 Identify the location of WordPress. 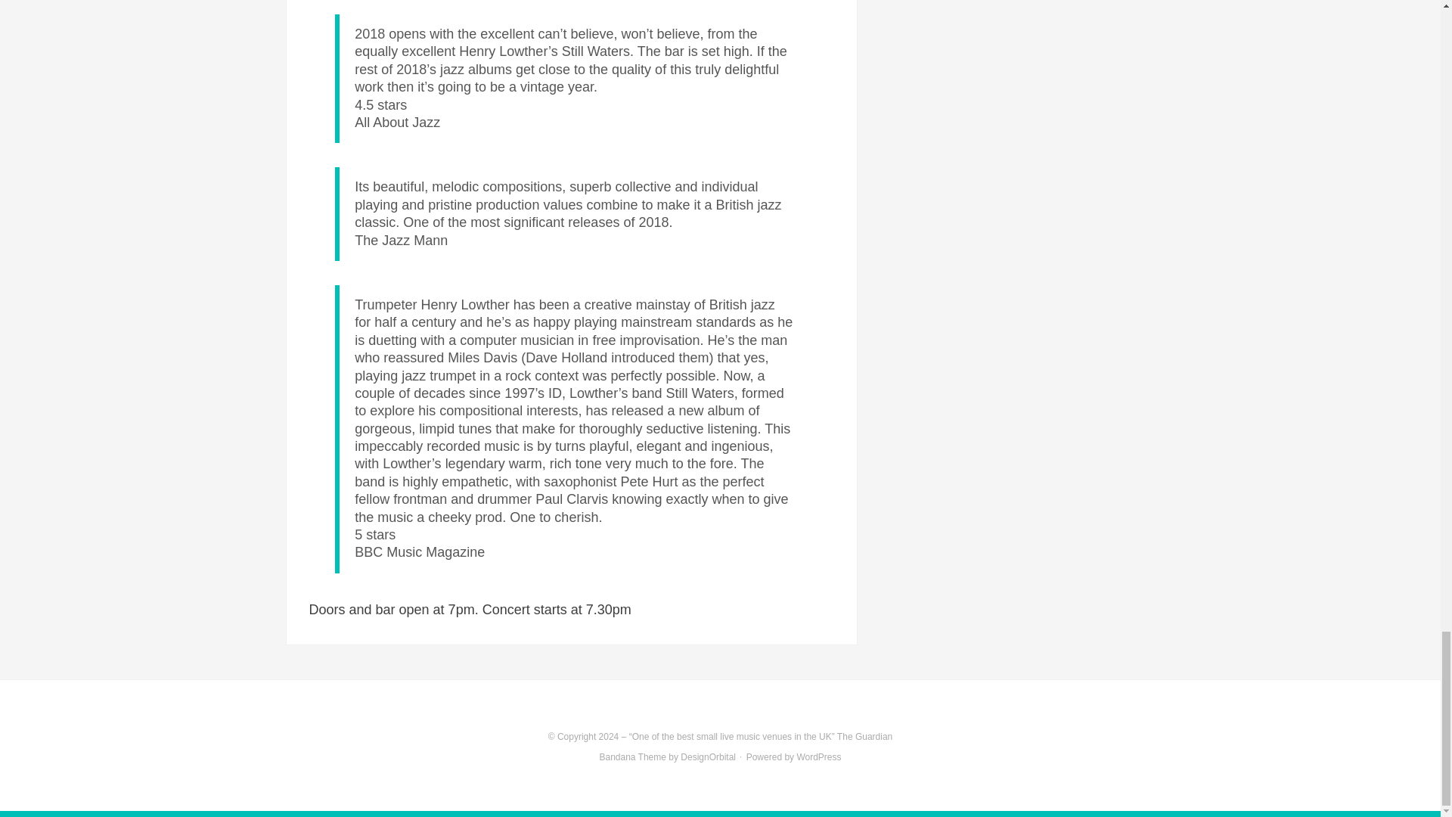
(818, 756).